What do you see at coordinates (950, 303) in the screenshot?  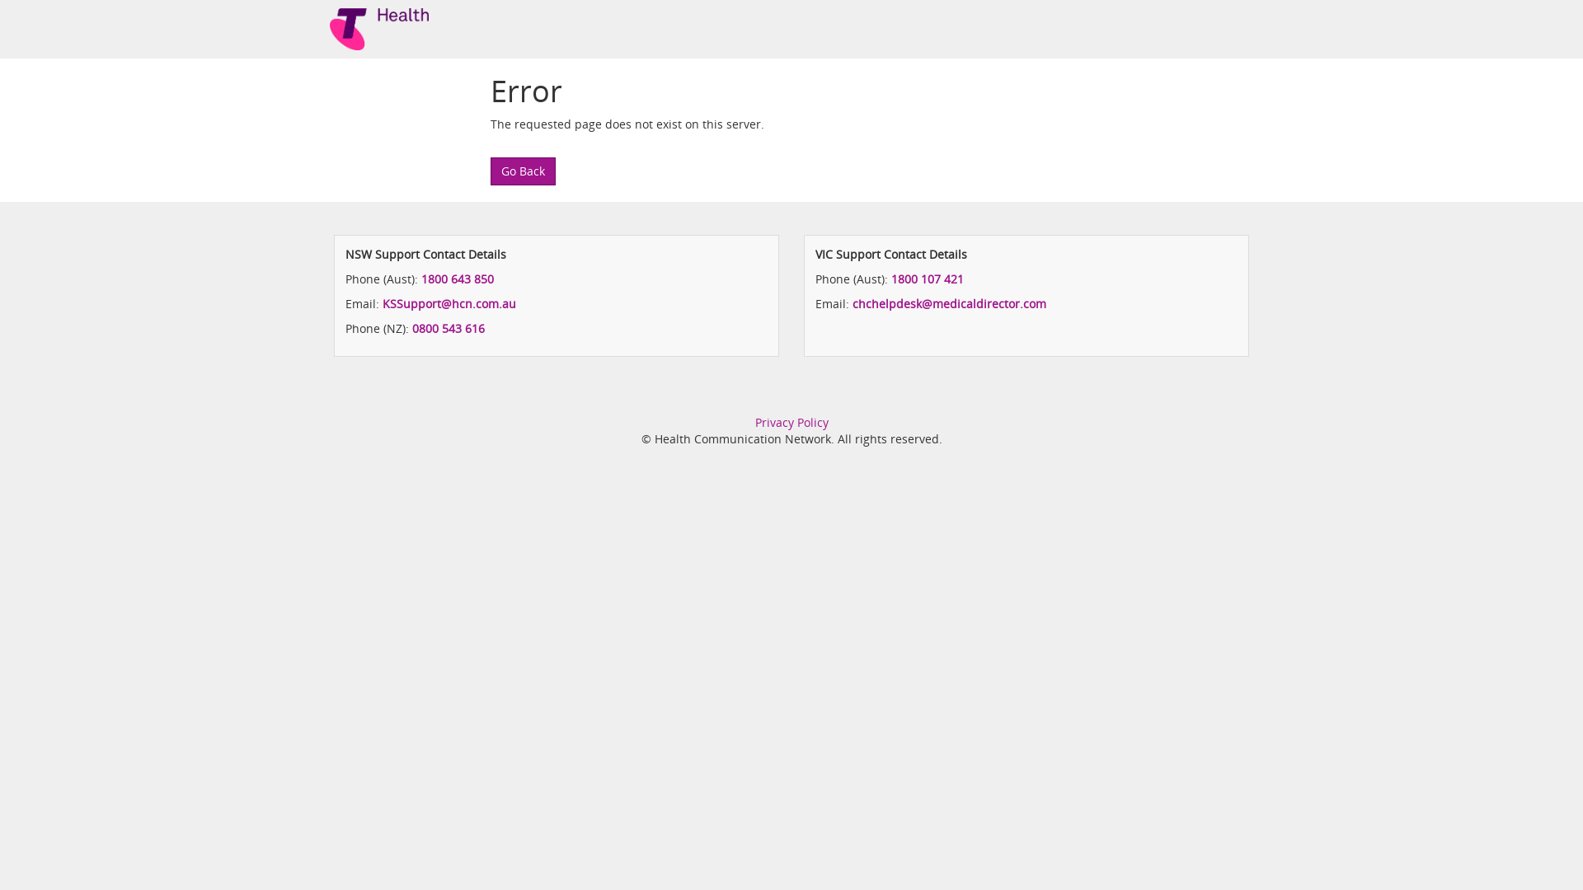 I see `chchelpdesk@medicaldirector.com` at bounding box center [950, 303].